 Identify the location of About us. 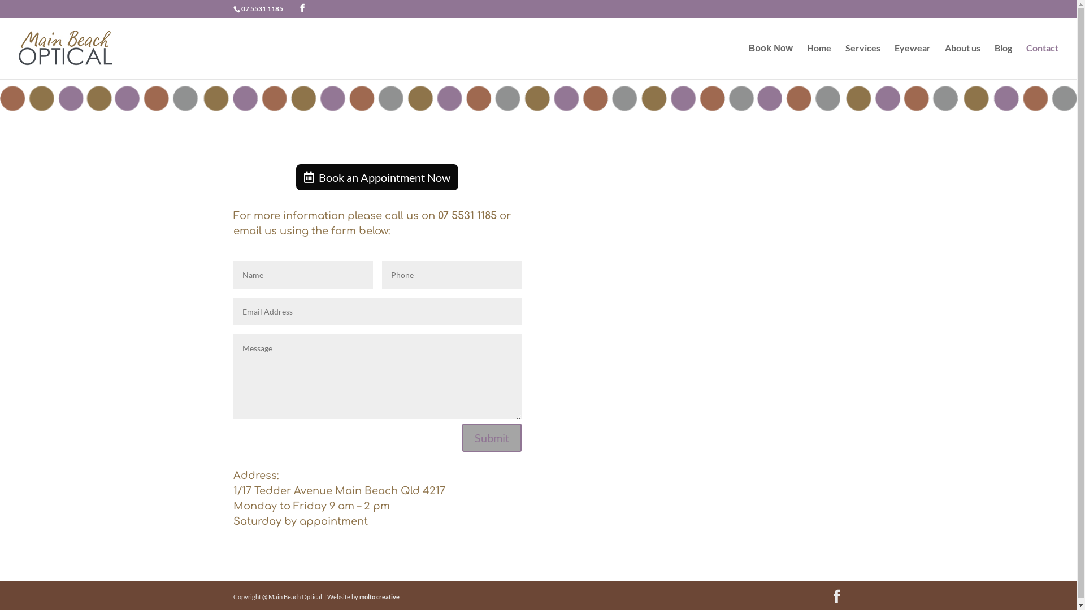
(963, 61).